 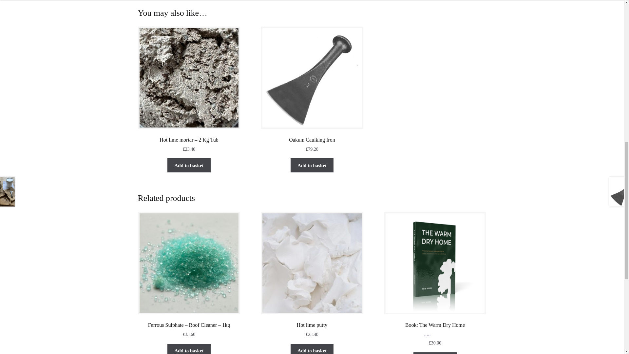 What do you see at coordinates (312, 349) in the screenshot?
I see `Add to basket` at bounding box center [312, 349].